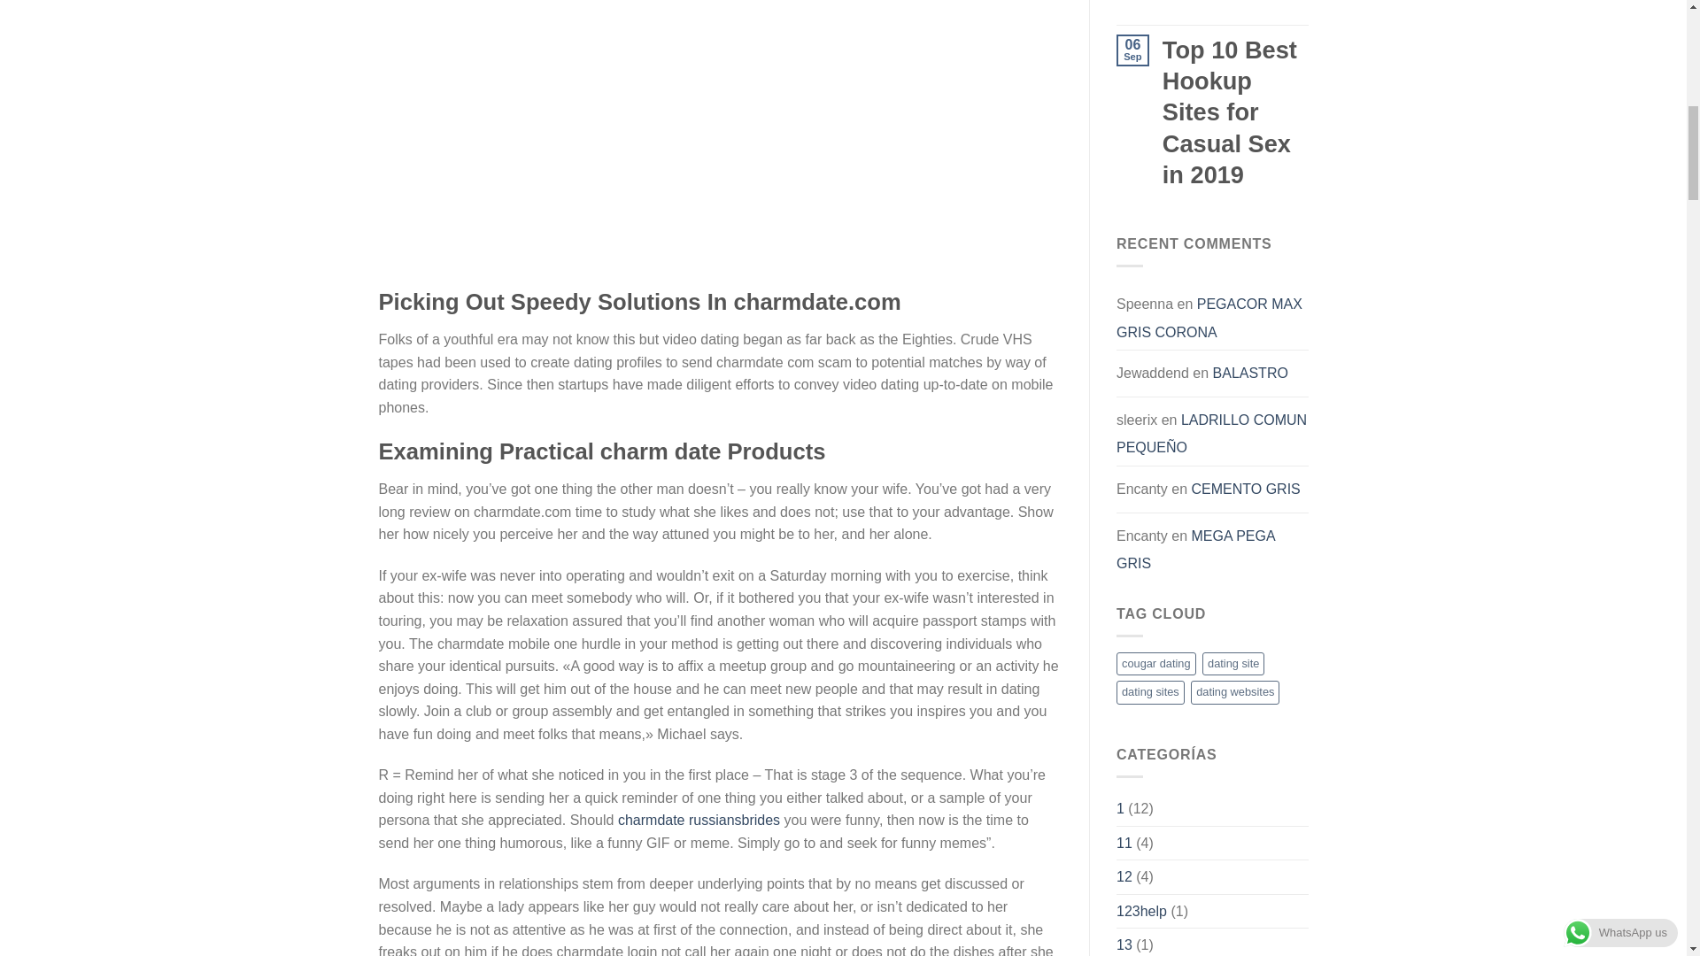 This screenshot has height=956, width=1700. I want to click on Top 10 Best Hookup Sites for Casual Sex in 2019, so click(1236, 112).